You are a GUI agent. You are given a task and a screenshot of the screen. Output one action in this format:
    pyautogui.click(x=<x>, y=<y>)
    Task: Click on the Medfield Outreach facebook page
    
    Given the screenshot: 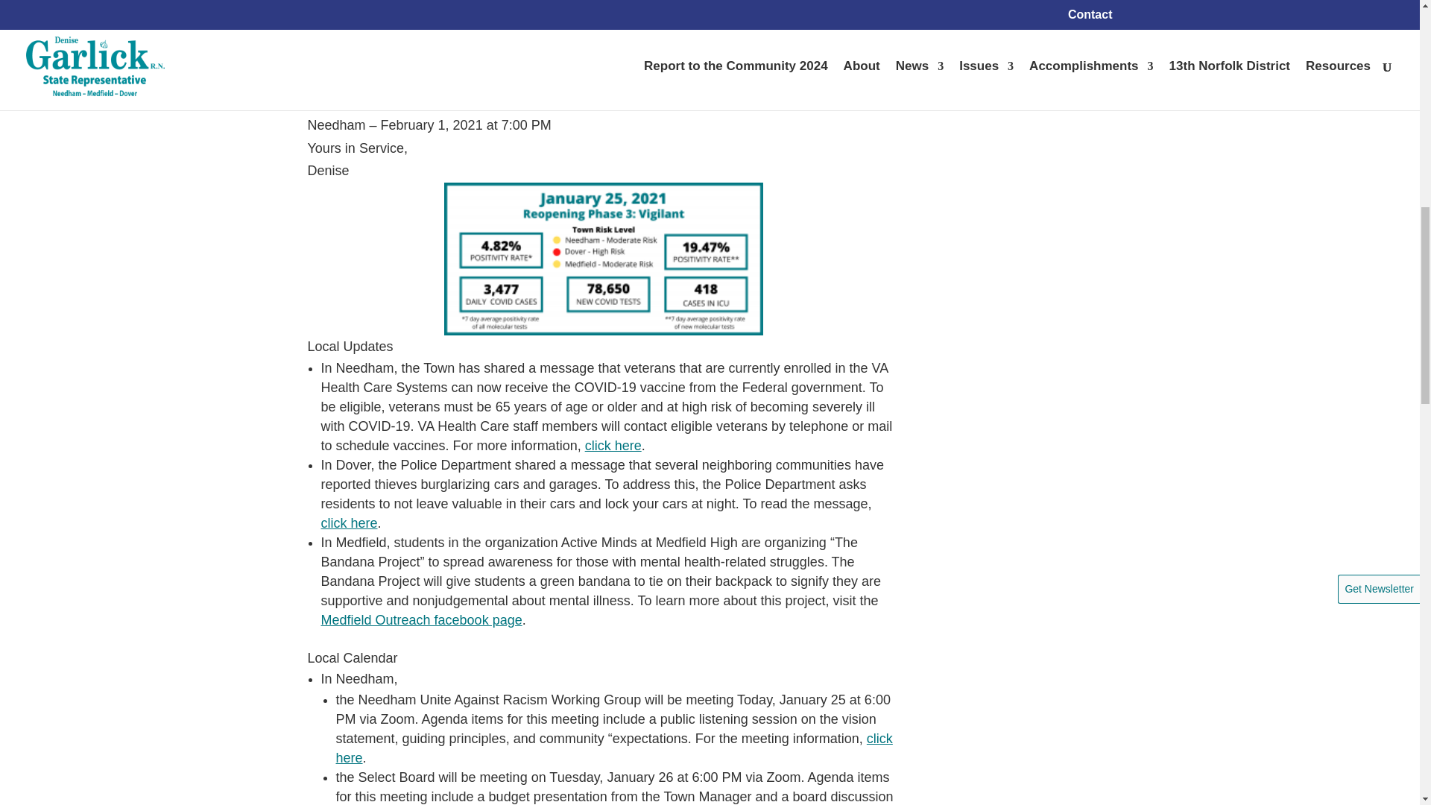 What is the action you would take?
    pyautogui.click(x=421, y=620)
    